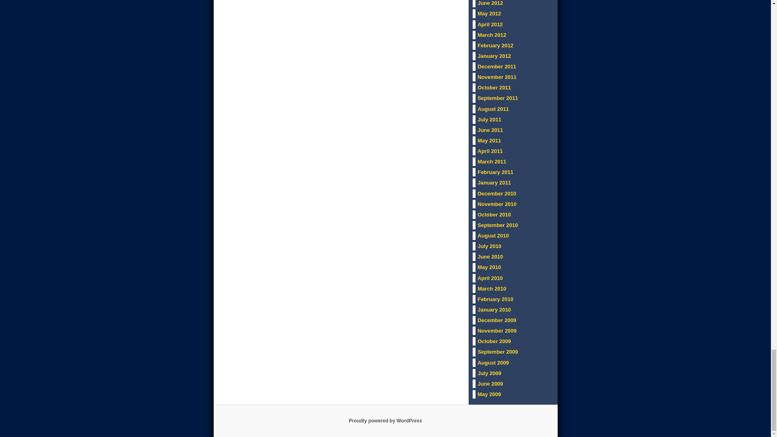 The image size is (777, 437). What do you see at coordinates (385, 420) in the screenshot?
I see `Semantic Personal Publishing Platform` at bounding box center [385, 420].